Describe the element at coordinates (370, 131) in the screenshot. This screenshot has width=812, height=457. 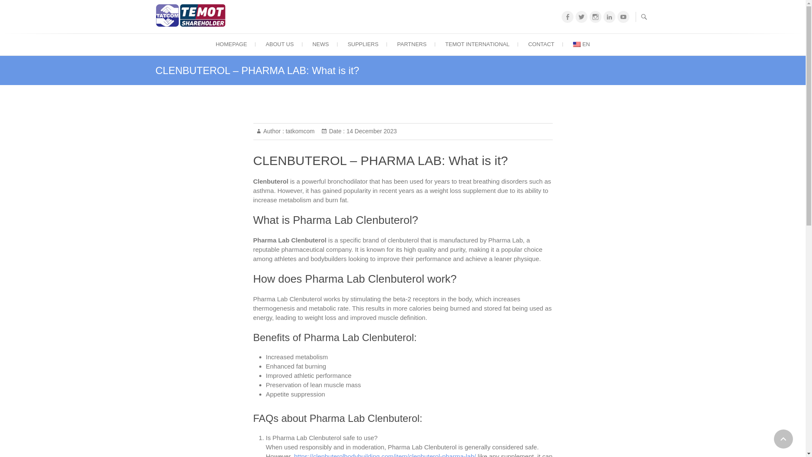
I see `14 December 2023` at that location.